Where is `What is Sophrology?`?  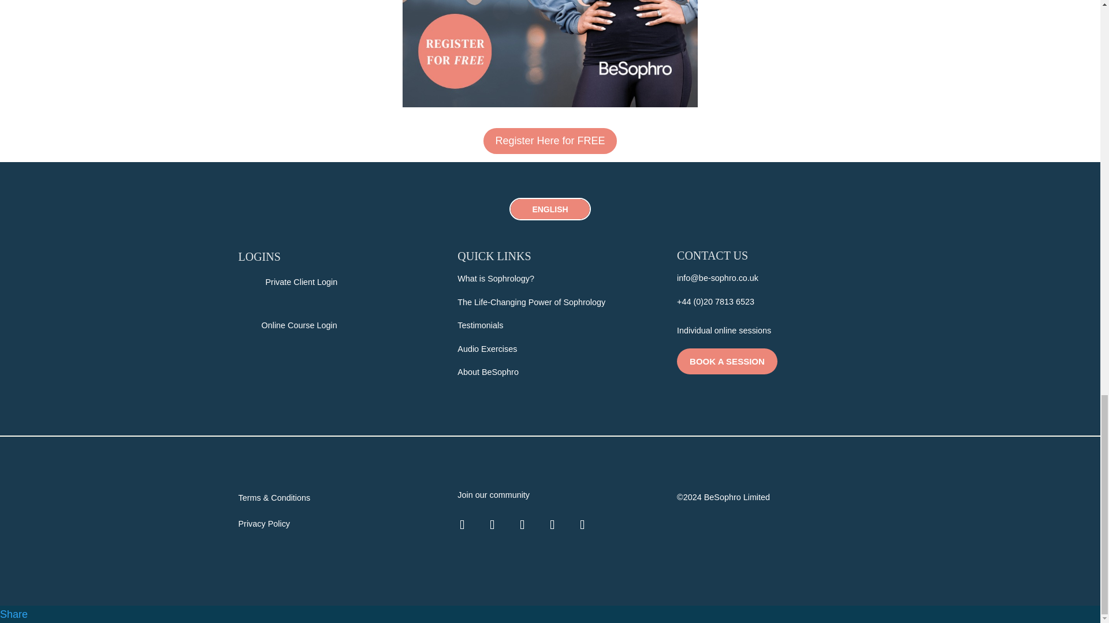 What is Sophrology? is located at coordinates (496, 279).